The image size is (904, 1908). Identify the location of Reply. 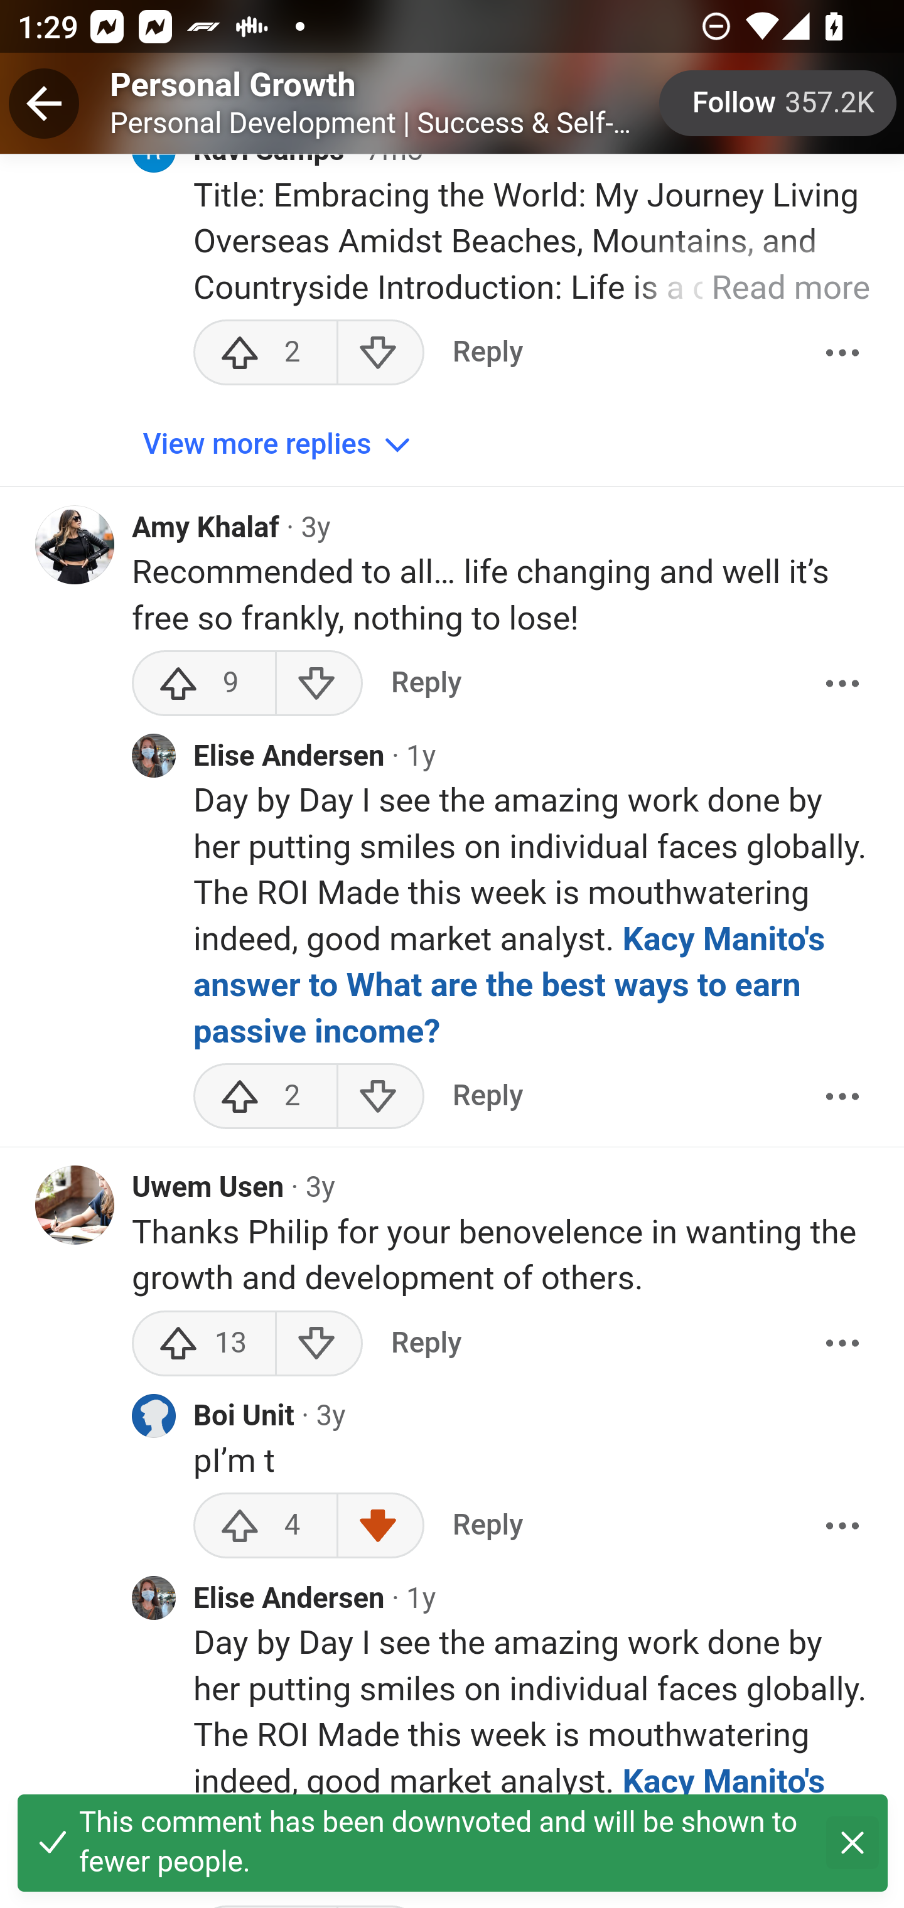
(426, 1344).